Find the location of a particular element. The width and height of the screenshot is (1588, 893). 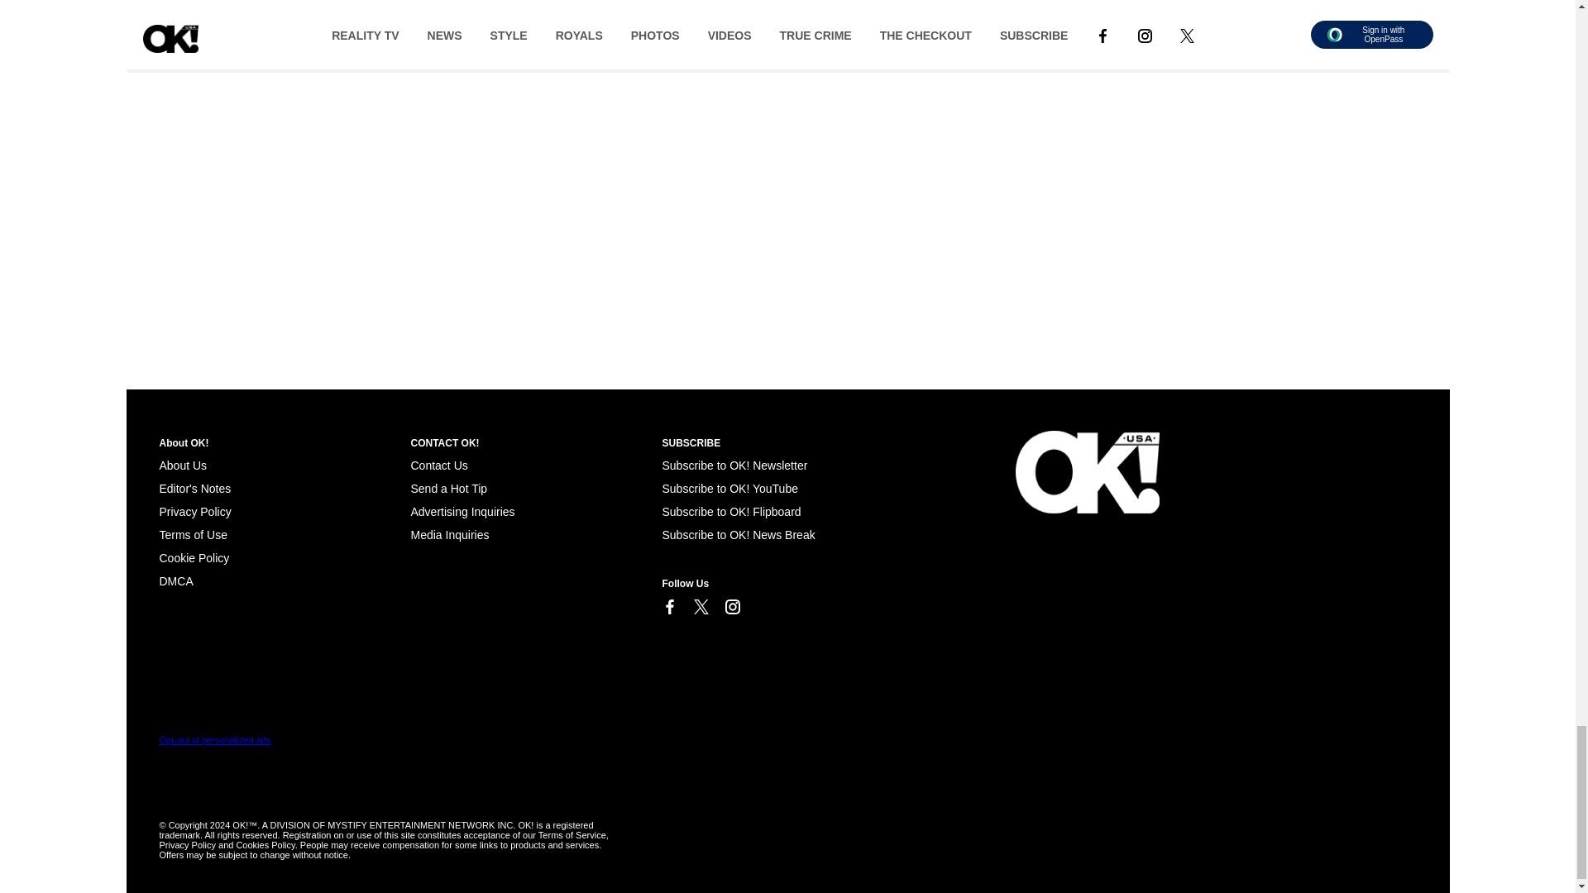

Privacy Policy is located at coordinates (194, 512).